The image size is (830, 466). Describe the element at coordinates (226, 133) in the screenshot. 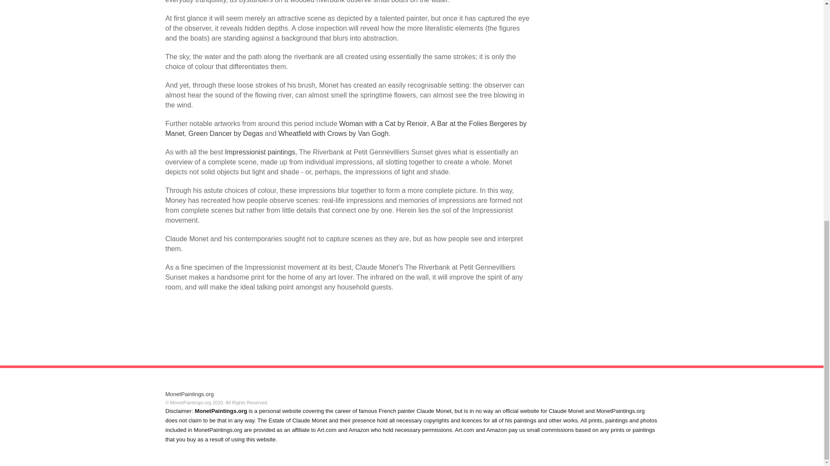

I see `Green Dancer by Degas` at that location.